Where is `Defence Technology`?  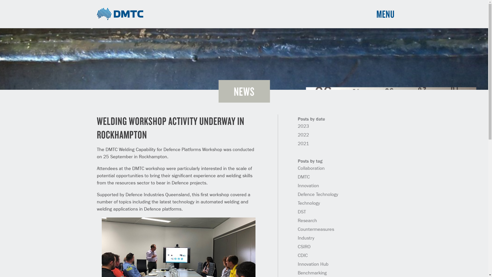
Defence Technology is located at coordinates (318, 195).